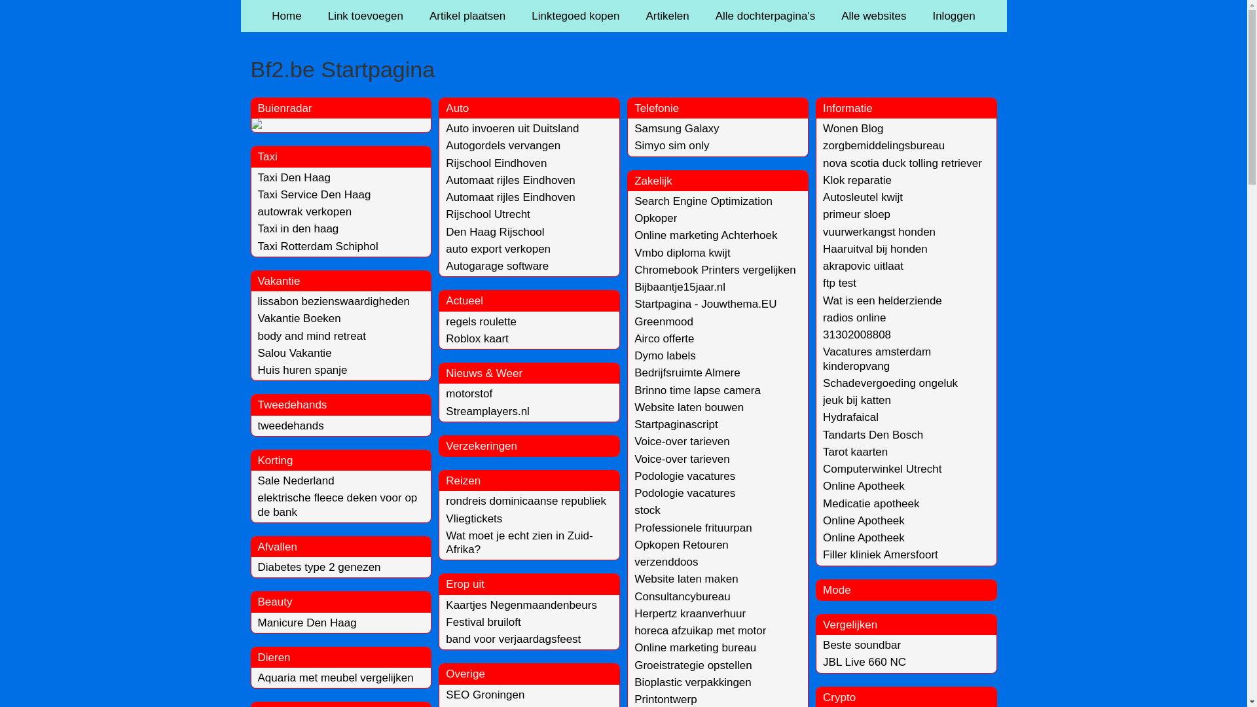 This screenshot has width=1257, height=707. Describe the element at coordinates (483, 622) in the screenshot. I see `Festival bruiloft` at that location.